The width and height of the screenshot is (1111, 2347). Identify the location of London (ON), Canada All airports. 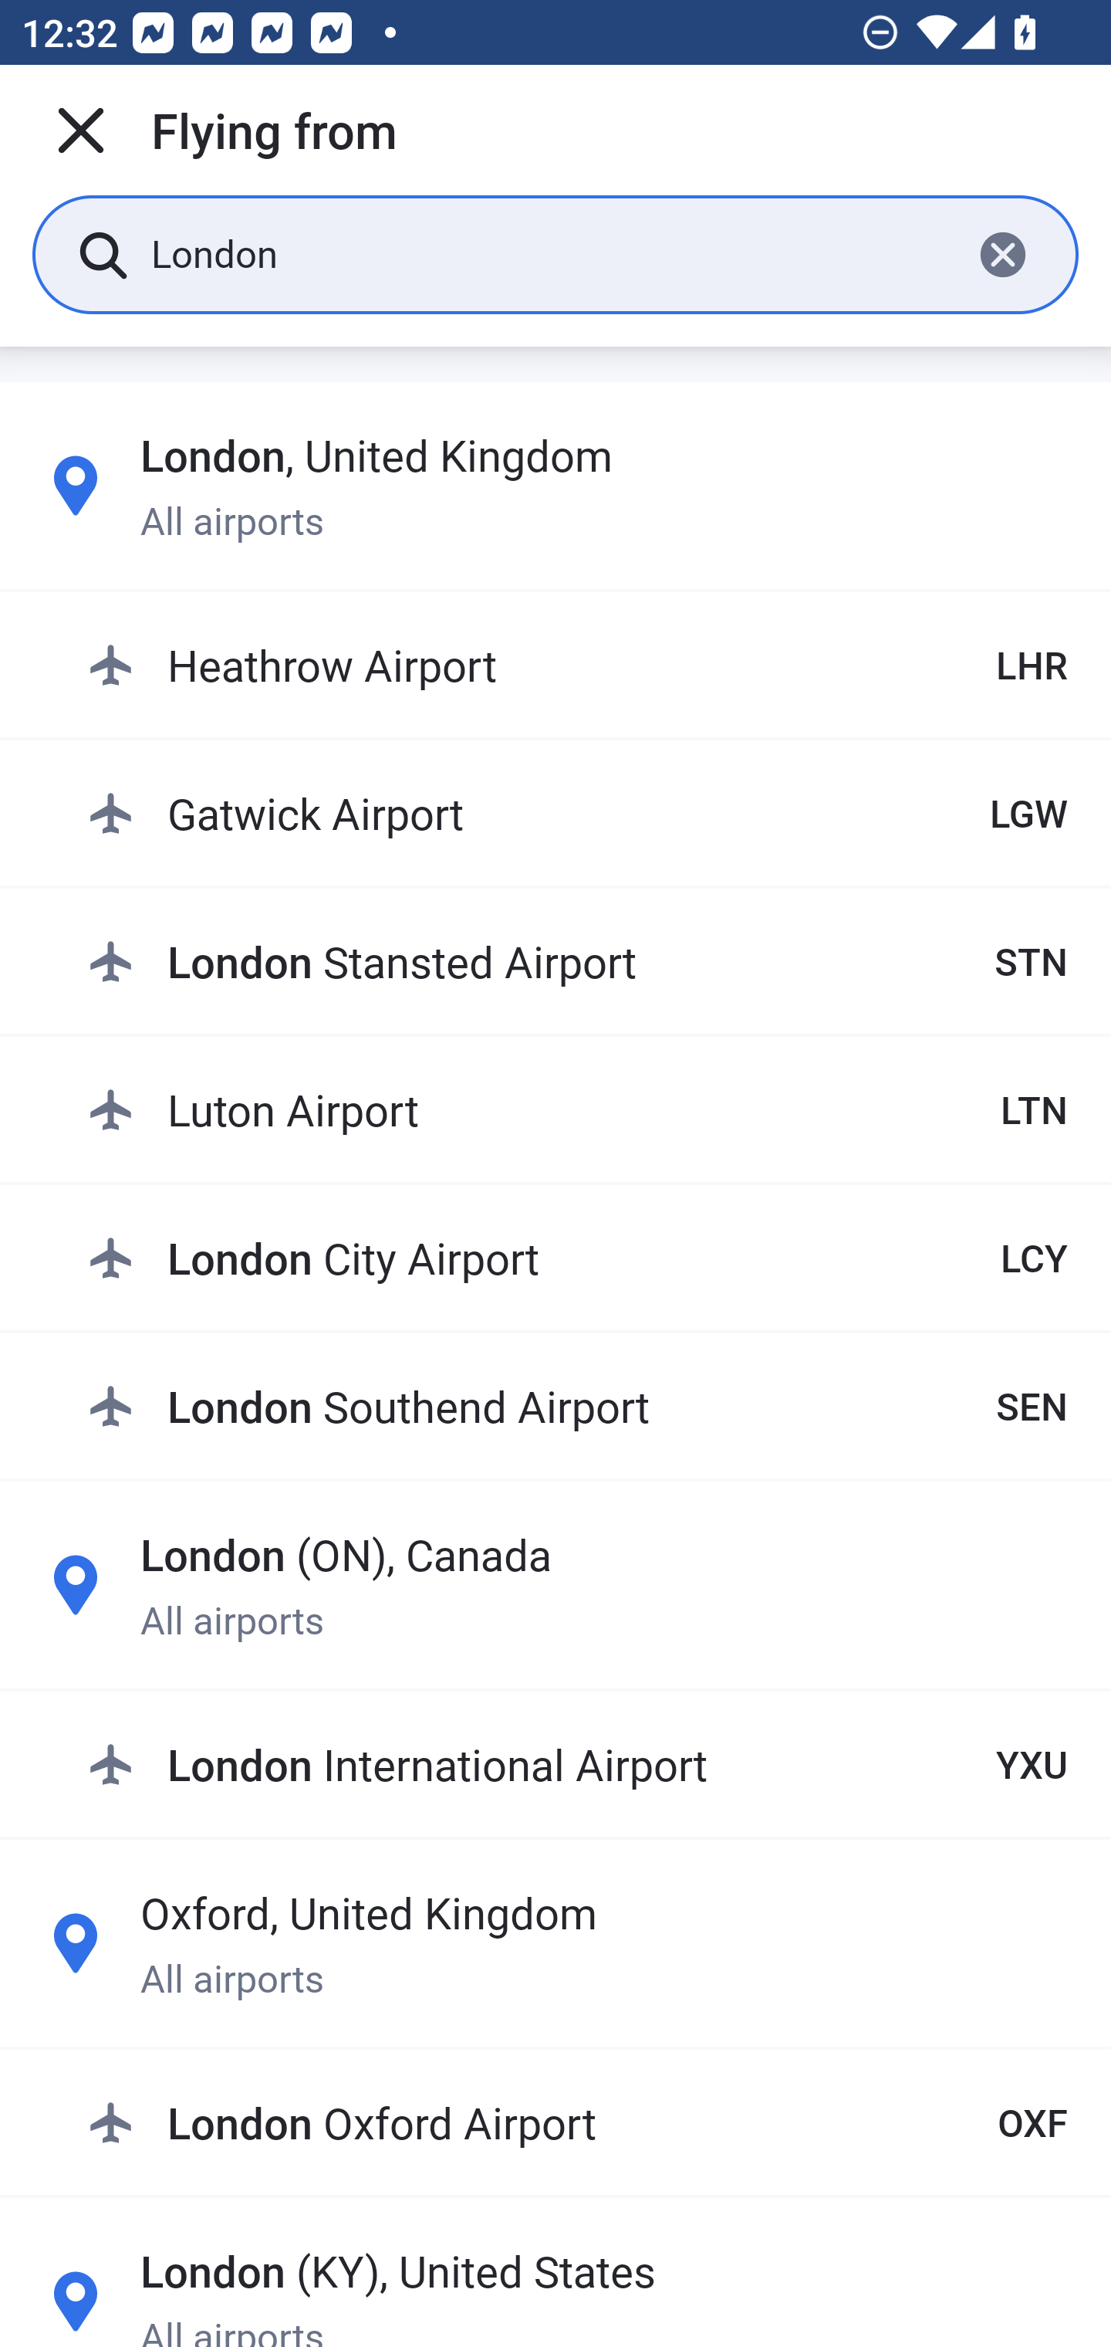
(555, 1585).